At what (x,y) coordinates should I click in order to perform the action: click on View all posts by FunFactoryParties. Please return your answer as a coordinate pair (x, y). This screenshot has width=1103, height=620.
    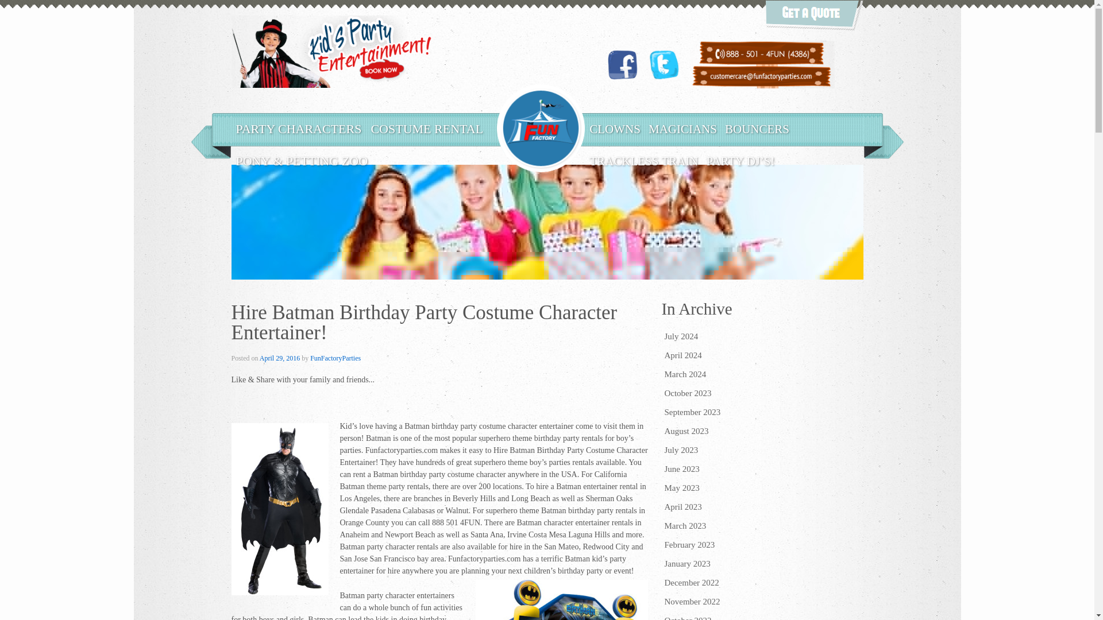
    Looking at the image, I should click on (335, 358).